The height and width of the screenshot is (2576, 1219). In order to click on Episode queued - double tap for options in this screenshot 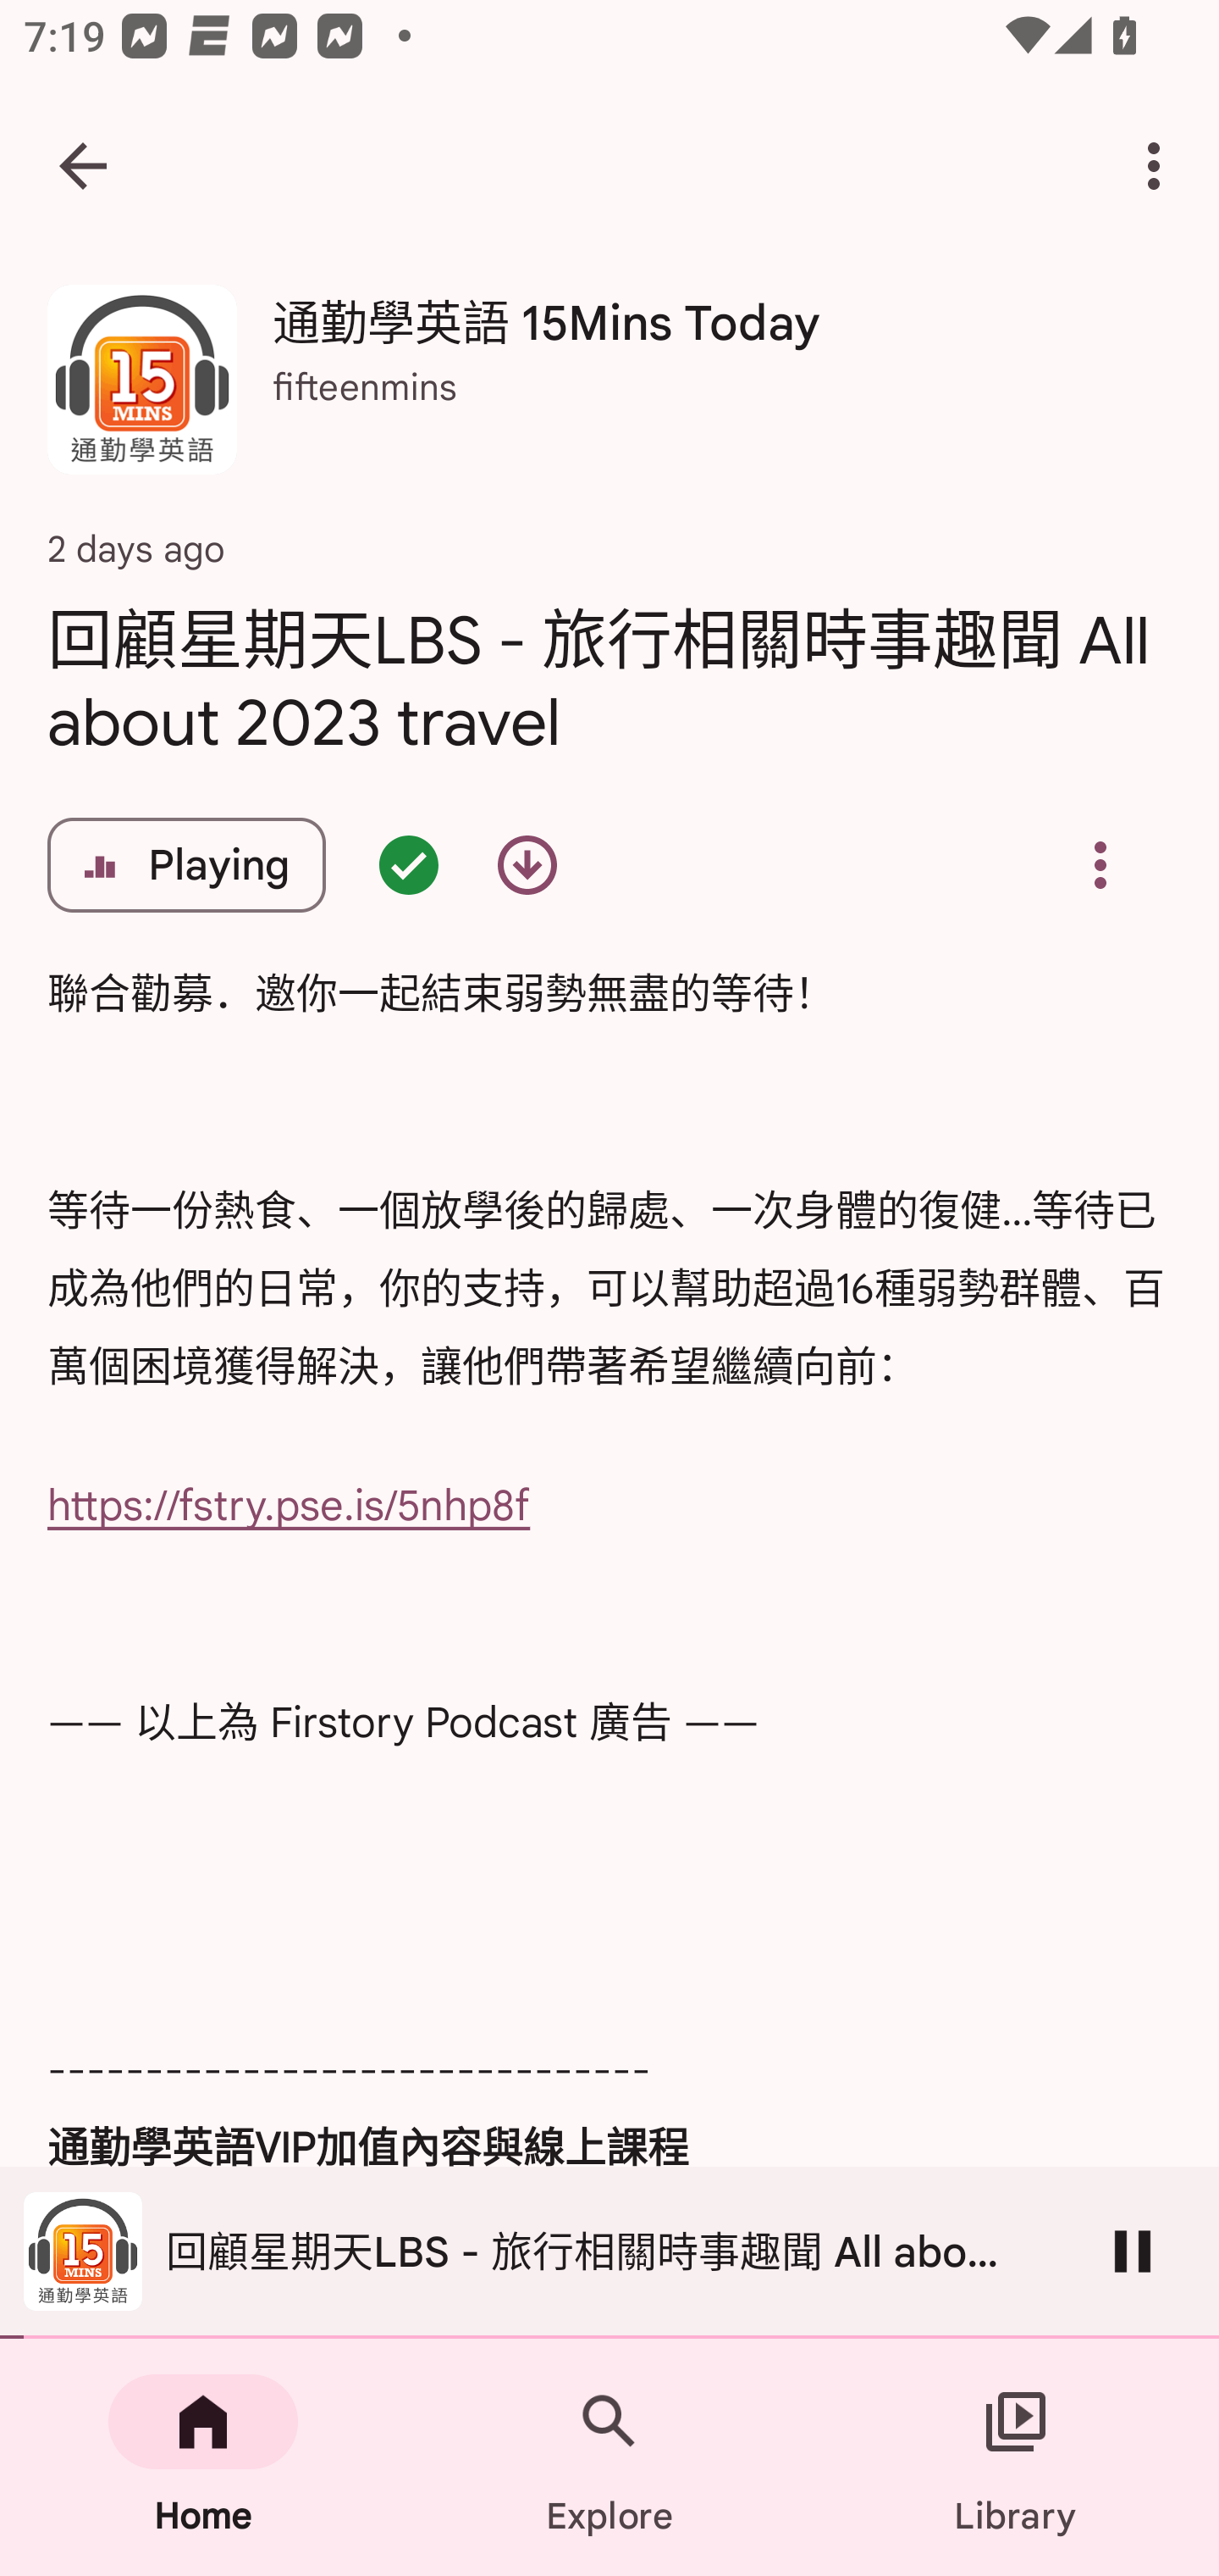, I will do `click(408, 864)`.